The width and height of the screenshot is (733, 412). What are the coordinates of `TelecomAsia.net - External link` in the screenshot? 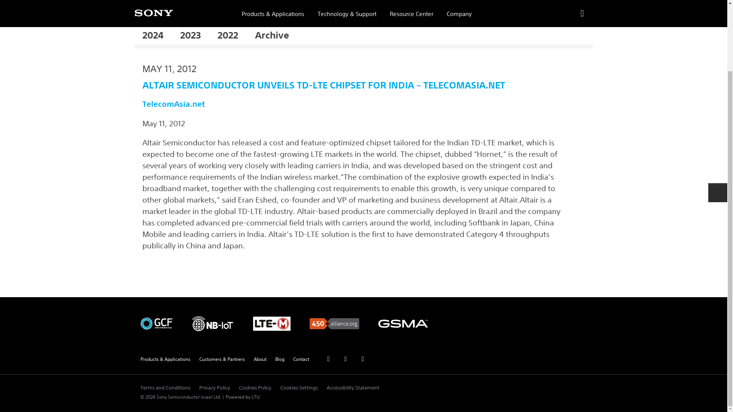 It's located at (173, 104).